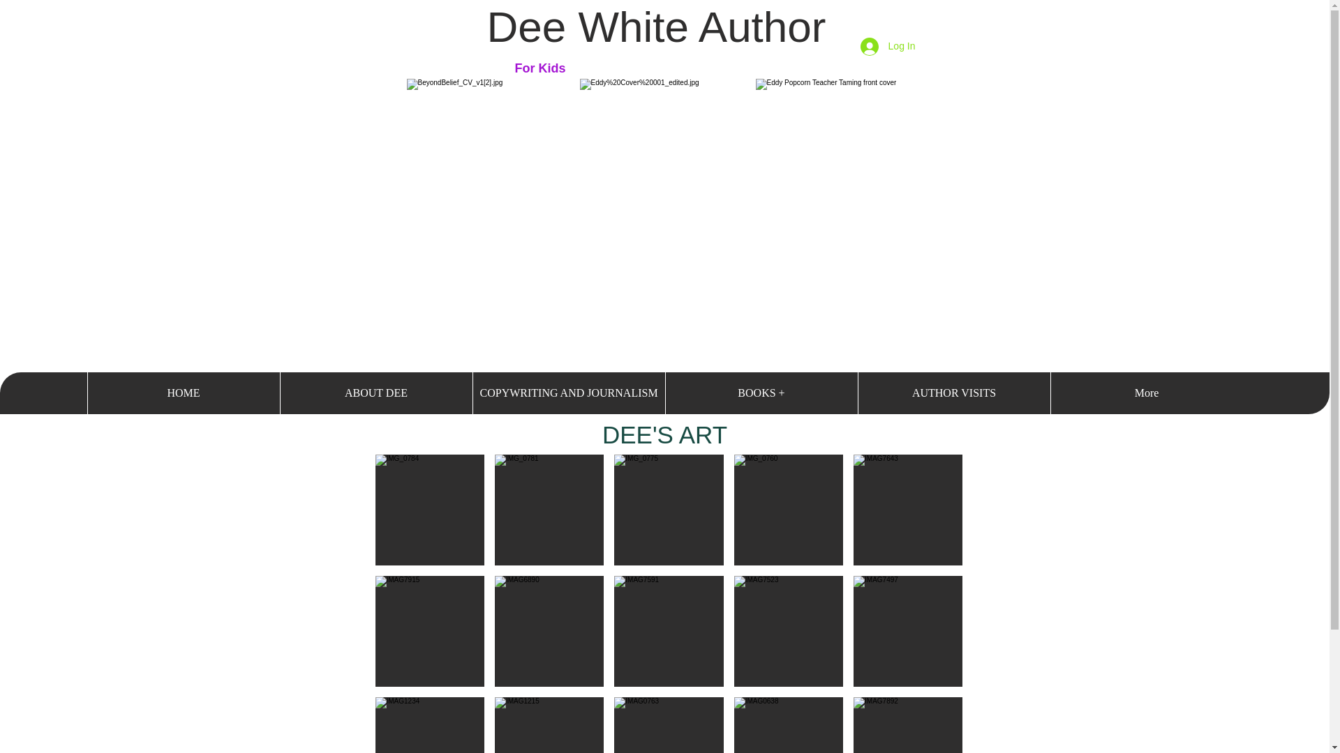 The width and height of the screenshot is (1340, 753). I want to click on BOOKS +, so click(761, 393).